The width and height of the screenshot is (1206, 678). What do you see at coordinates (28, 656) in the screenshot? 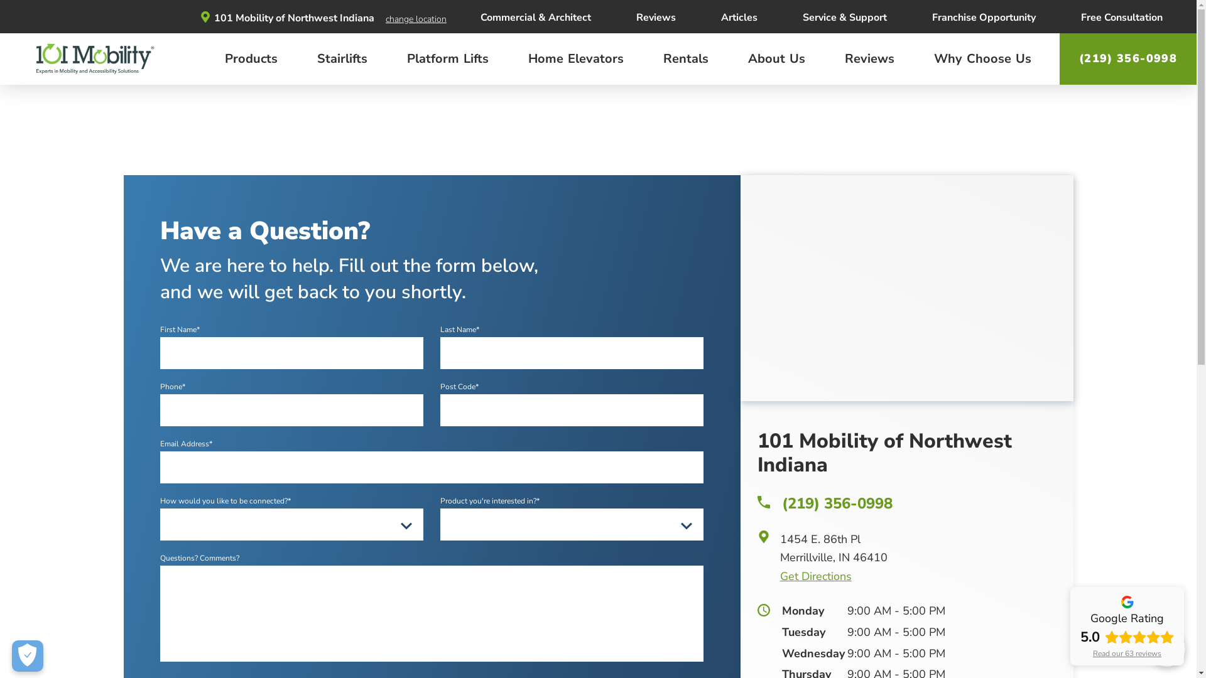
I see `Change Settings` at bounding box center [28, 656].